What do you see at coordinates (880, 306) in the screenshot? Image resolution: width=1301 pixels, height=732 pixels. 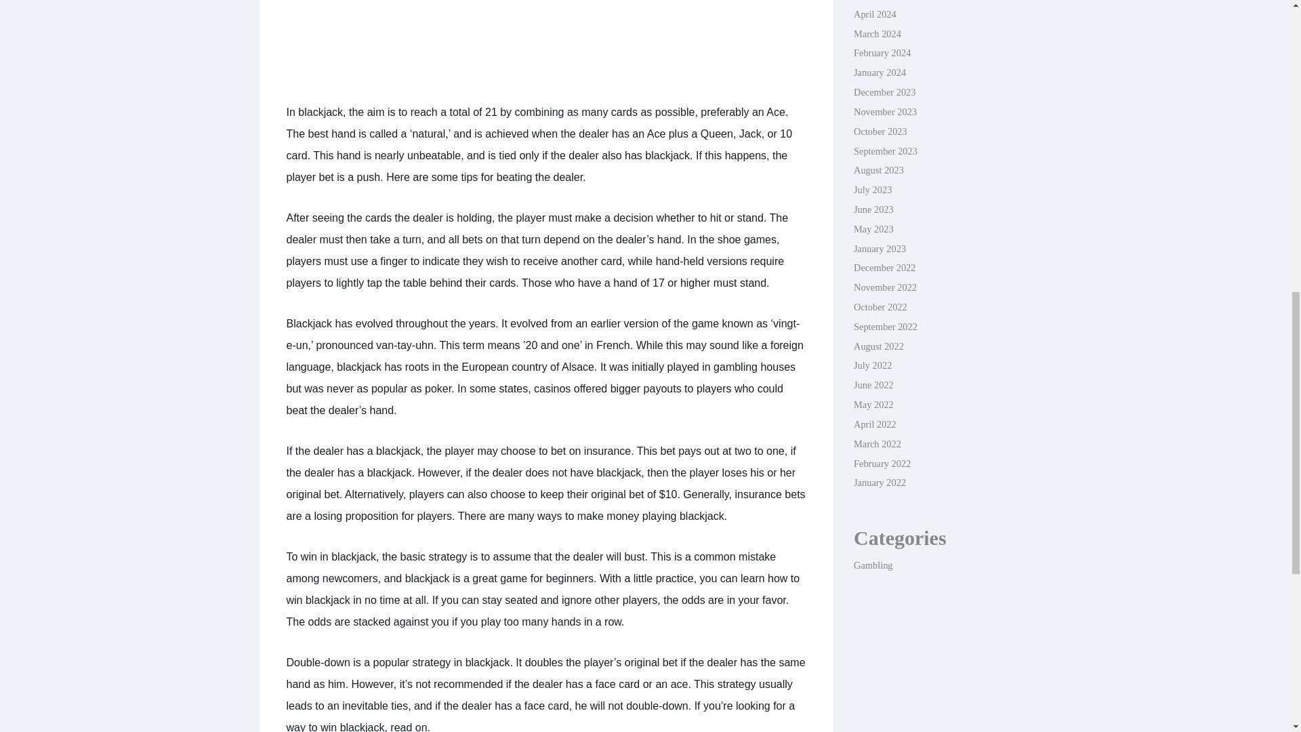 I see `October 2022` at bounding box center [880, 306].